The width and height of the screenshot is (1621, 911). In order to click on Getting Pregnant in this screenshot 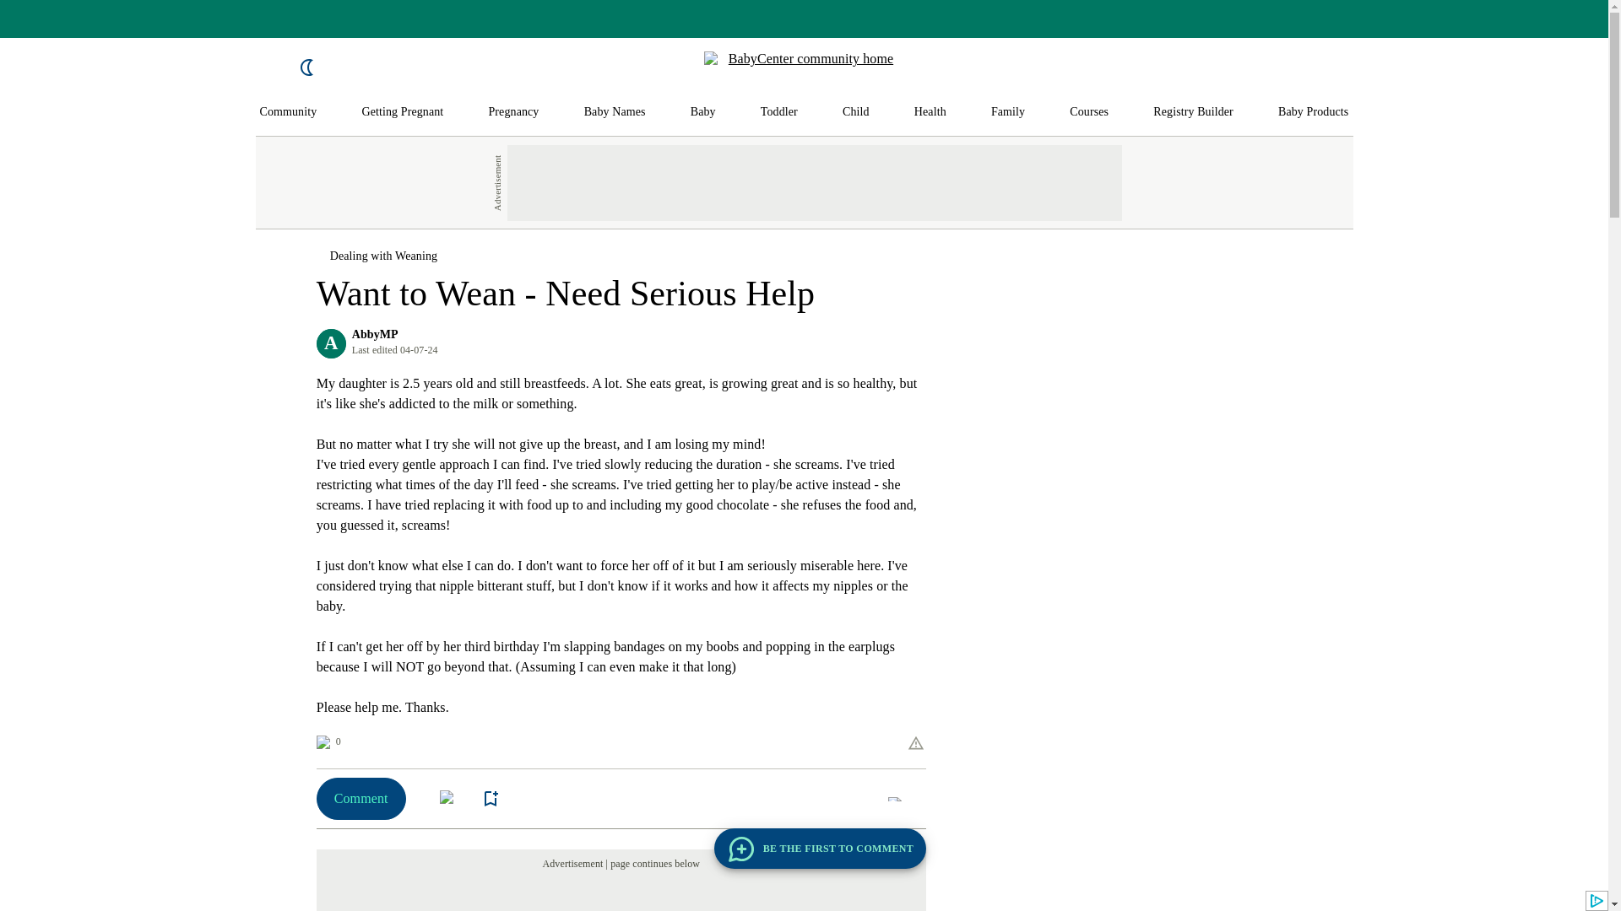, I will do `click(402, 112)`.